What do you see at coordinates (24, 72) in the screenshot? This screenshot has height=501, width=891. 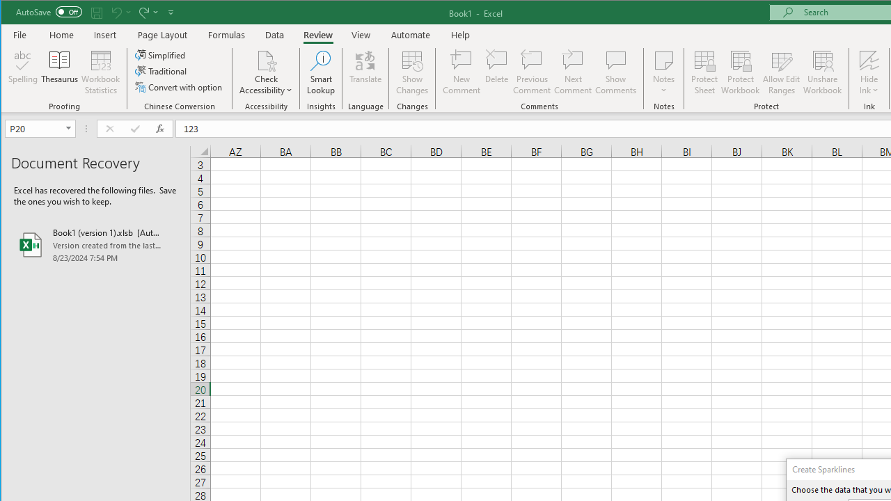 I see `Spelling...` at bounding box center [24, 72].